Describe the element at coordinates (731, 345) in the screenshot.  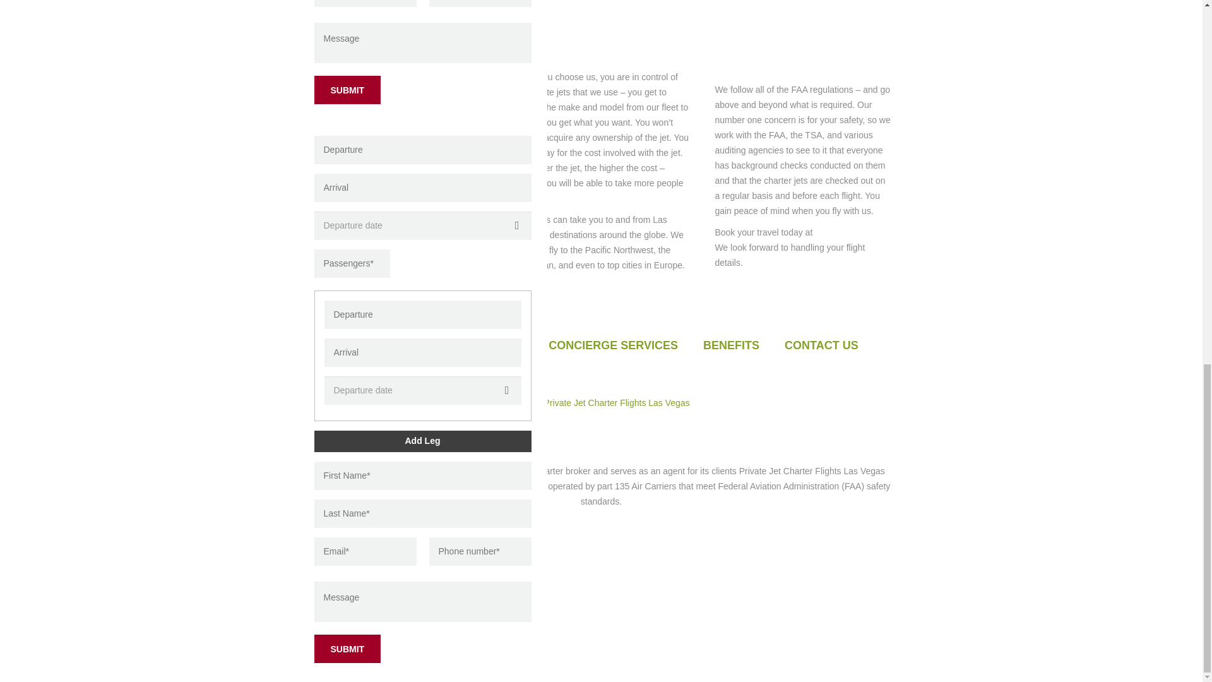
I see `BENEFITS` at that location.